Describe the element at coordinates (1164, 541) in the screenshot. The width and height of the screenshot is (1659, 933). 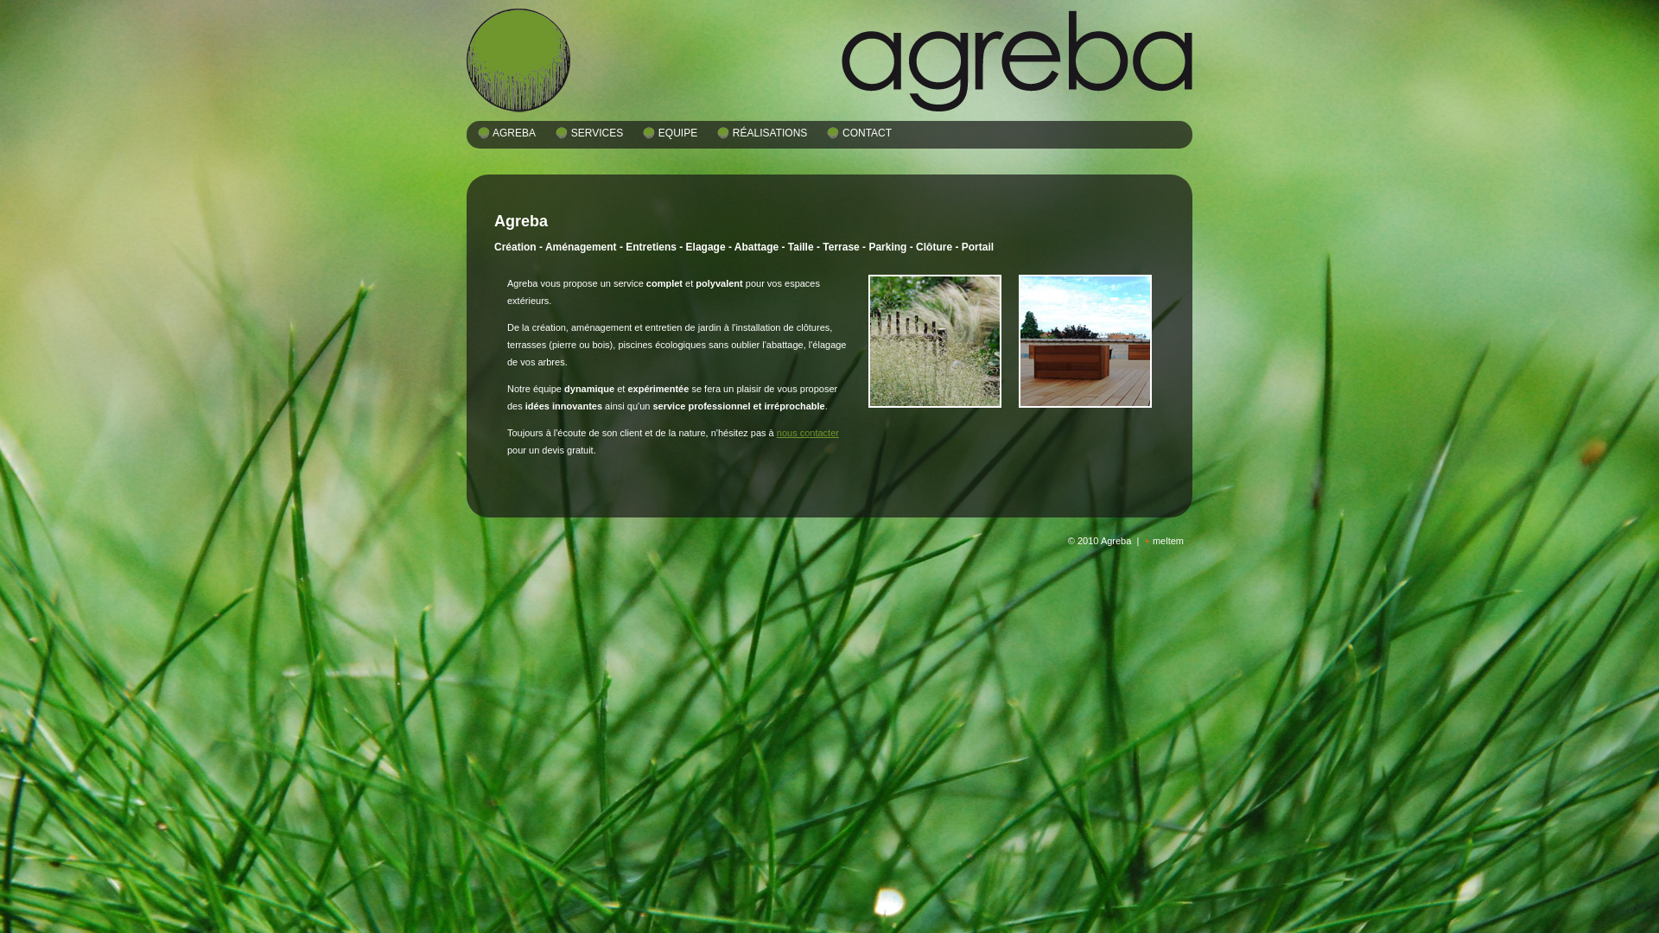
I see `+ meltem` at that location.